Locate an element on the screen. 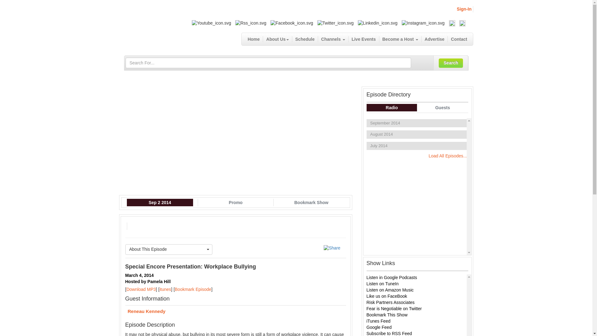 The image size is (597, 336). Bookmark Episode is located at coordinates (193, 289).